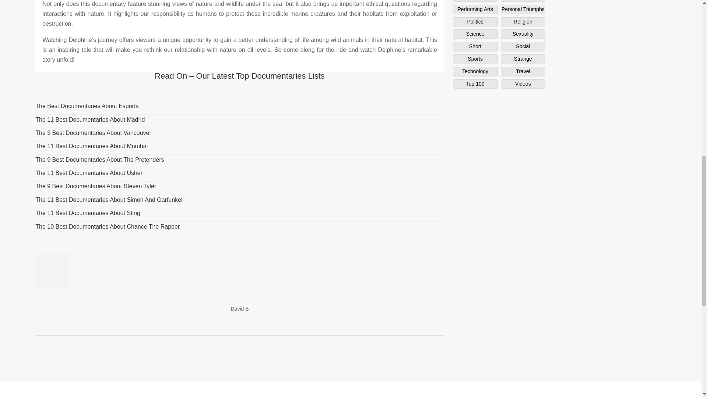 Image resolution: width=707 pixels, height=397 pixels. Describe the element at coordinates (89, 173) in the screenshot. I see `The 11 Best Documentaries About Usher` at that location.